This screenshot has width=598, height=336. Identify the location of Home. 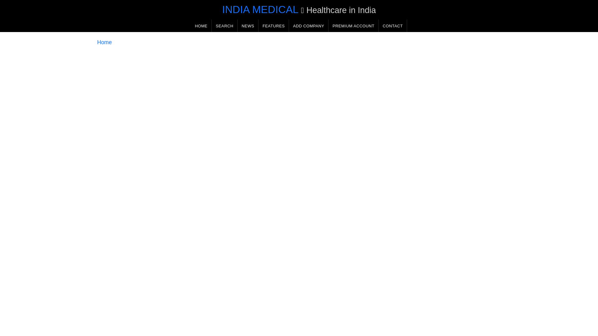
(104, 42).